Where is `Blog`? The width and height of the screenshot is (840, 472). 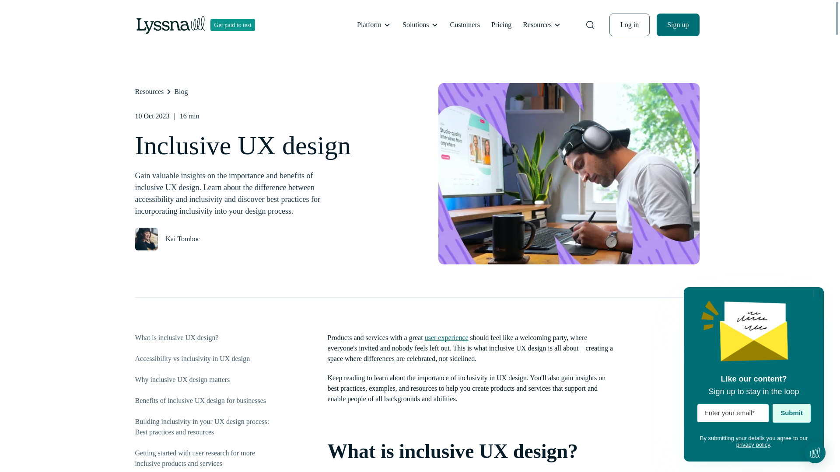 Blog is located at coordinates (180, 92).